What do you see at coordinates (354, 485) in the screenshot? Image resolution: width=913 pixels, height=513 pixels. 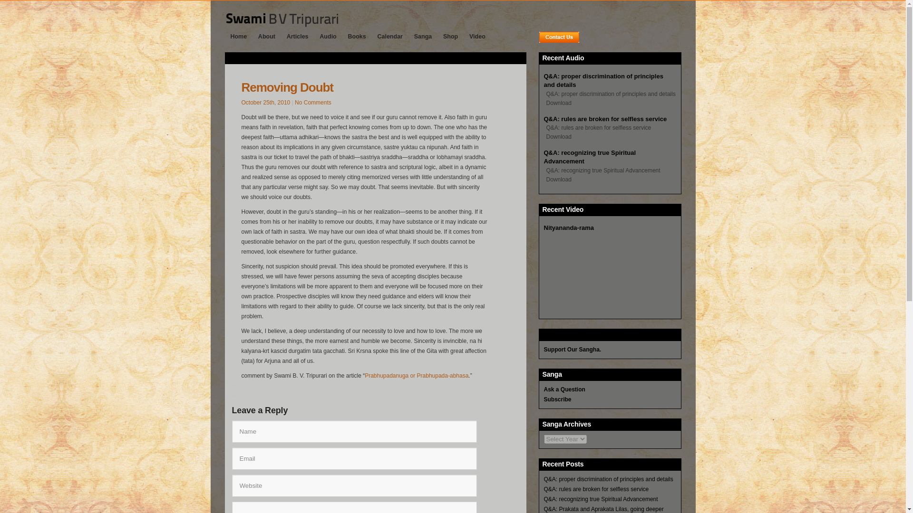 I see `Website` at bounding box center [354, 485].